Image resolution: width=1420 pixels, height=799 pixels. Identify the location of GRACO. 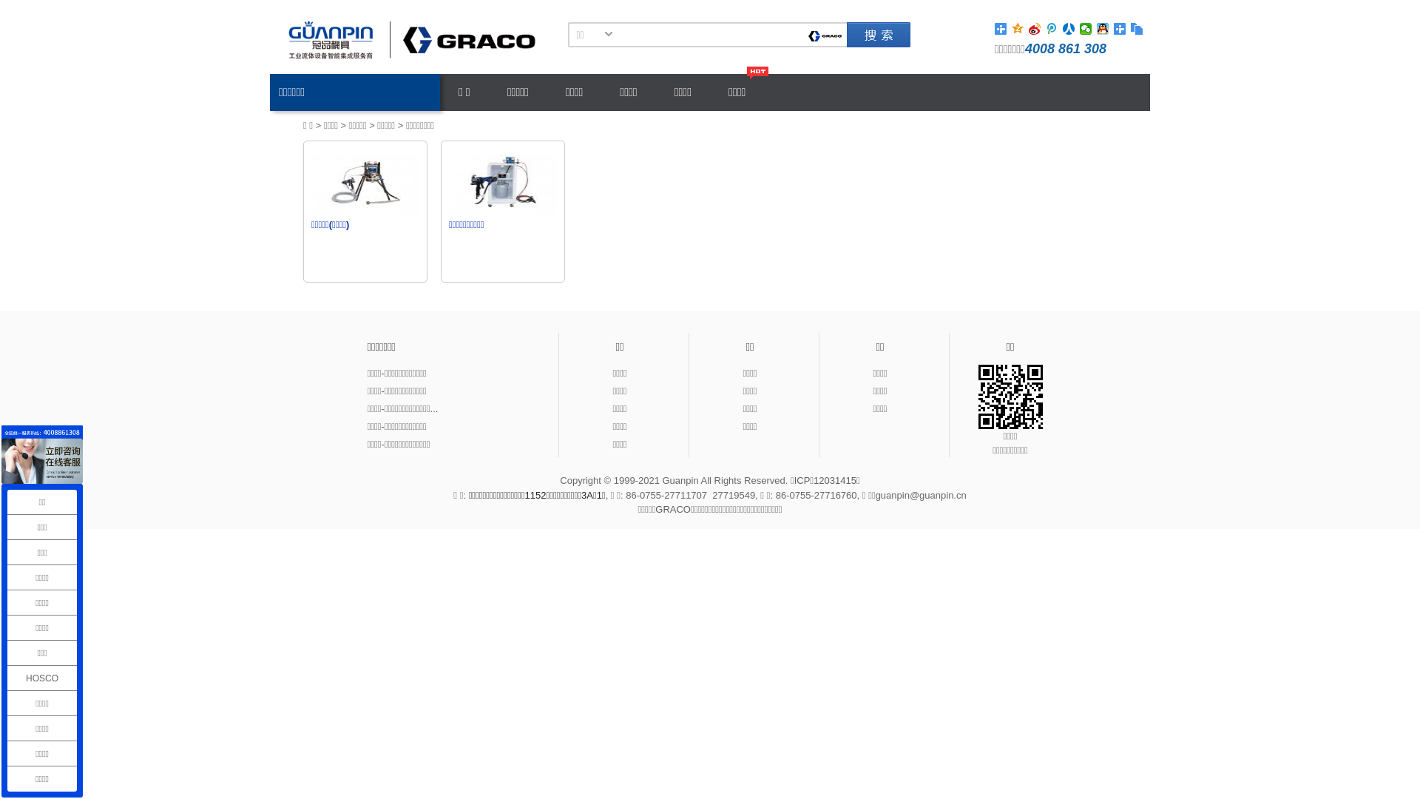
(673, 509).